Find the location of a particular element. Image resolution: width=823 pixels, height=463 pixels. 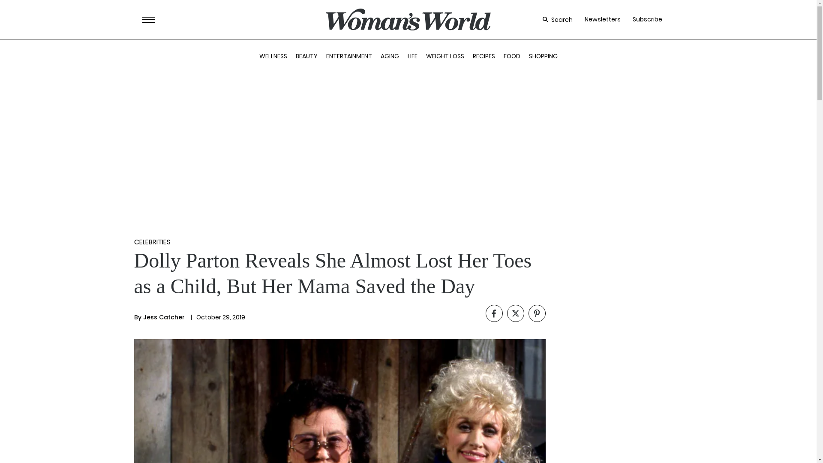

MENU is located at coordinates (149, 20).